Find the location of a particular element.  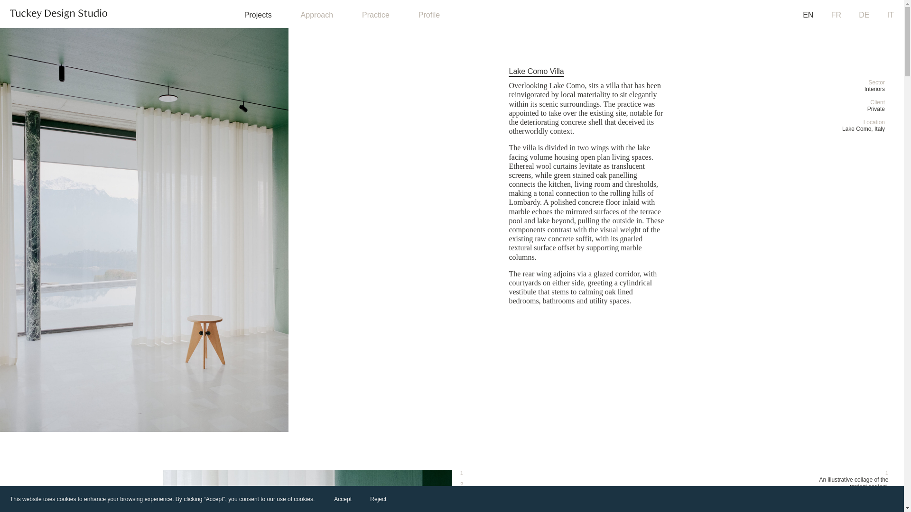

Reject is located at coordinates (378, 499).